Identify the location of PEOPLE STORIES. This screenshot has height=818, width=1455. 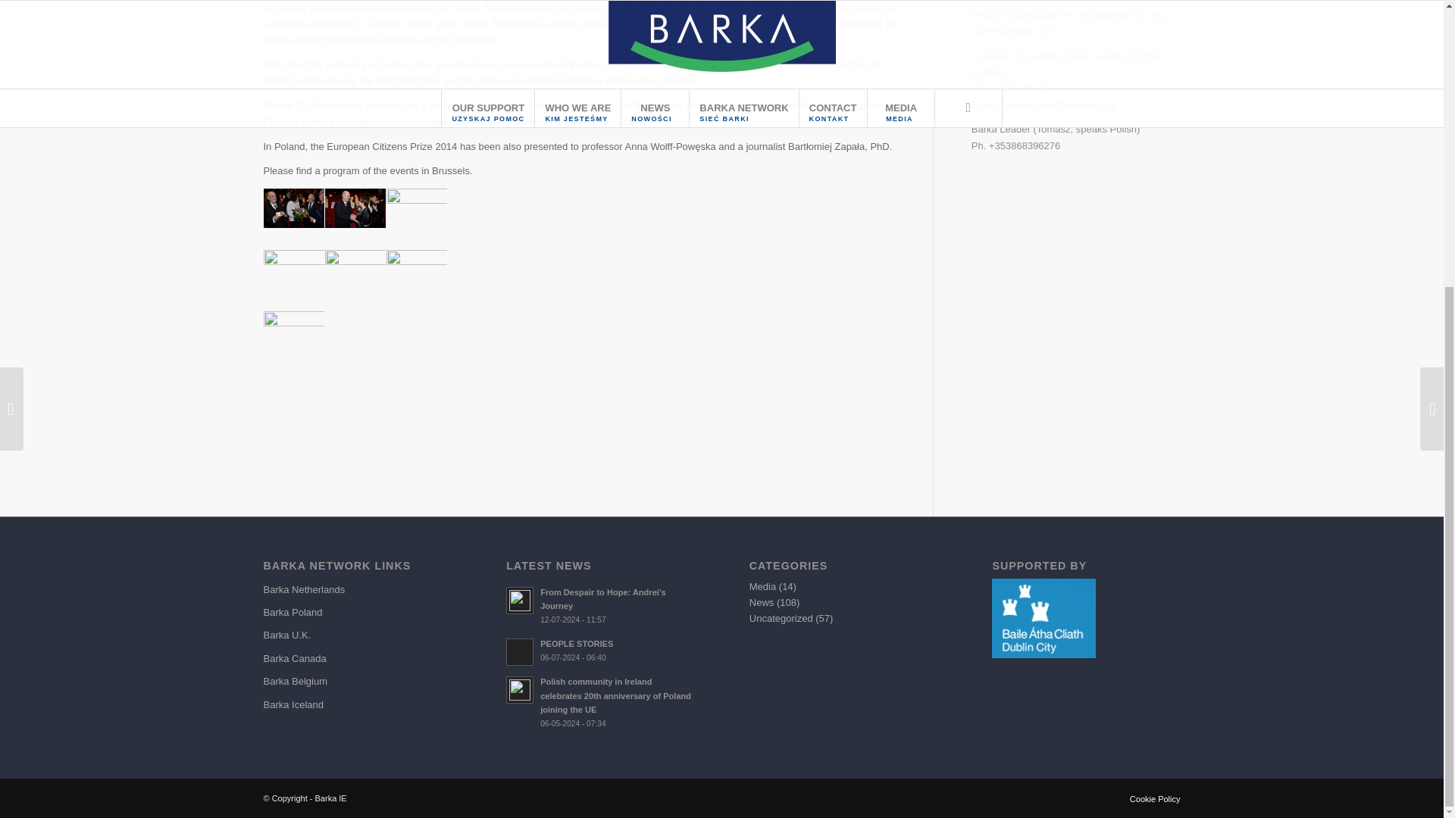
(600, 651).